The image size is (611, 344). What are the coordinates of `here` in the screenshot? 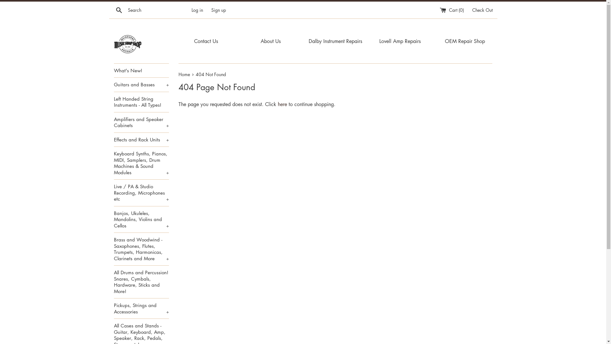 It's located at (283, 104).